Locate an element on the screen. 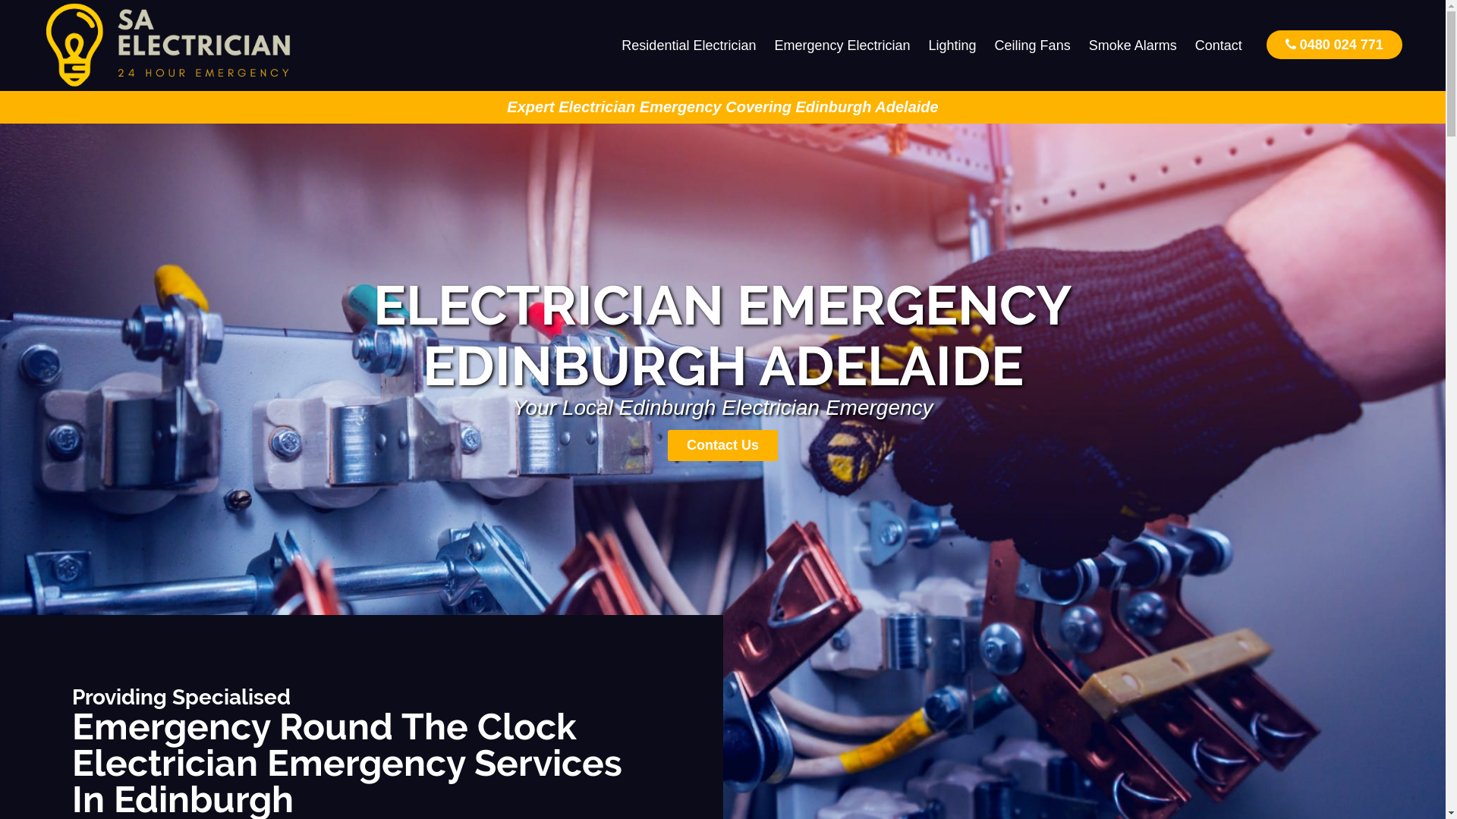  Ceiling Fans is located at coordinates (1033, 45).